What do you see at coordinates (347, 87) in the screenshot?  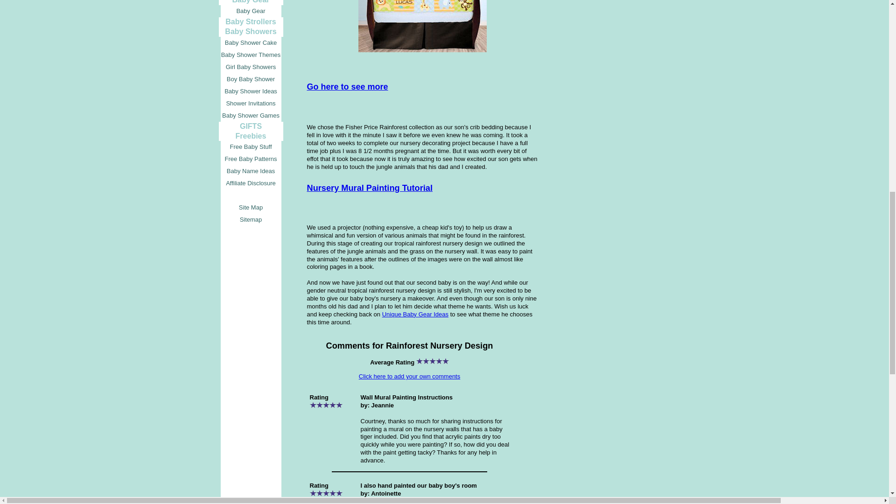 I see `Go here to see more` at bounding box center [347, 87].